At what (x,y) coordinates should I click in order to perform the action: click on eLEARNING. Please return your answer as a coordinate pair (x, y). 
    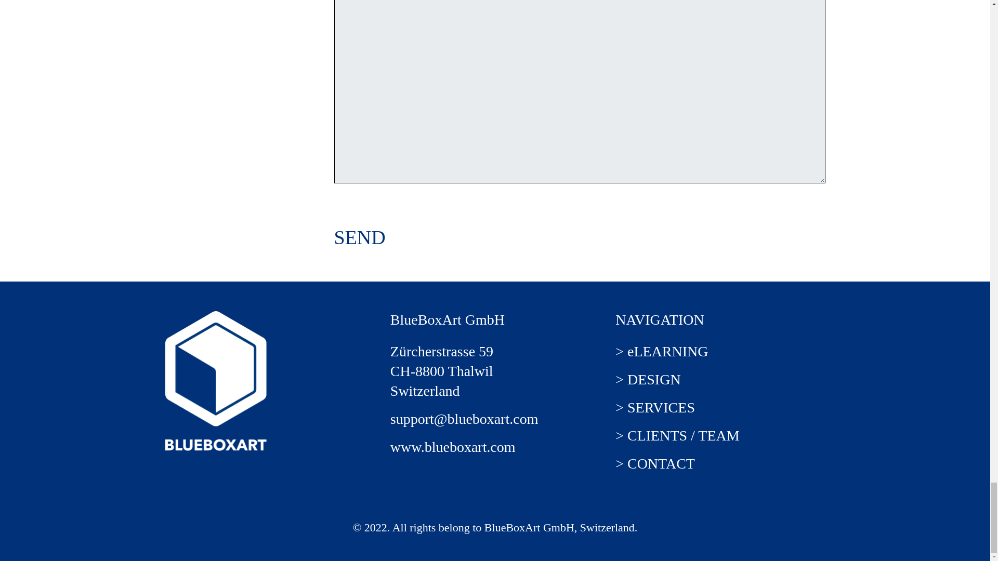
    Looking at the image, I should click on (668, 351).